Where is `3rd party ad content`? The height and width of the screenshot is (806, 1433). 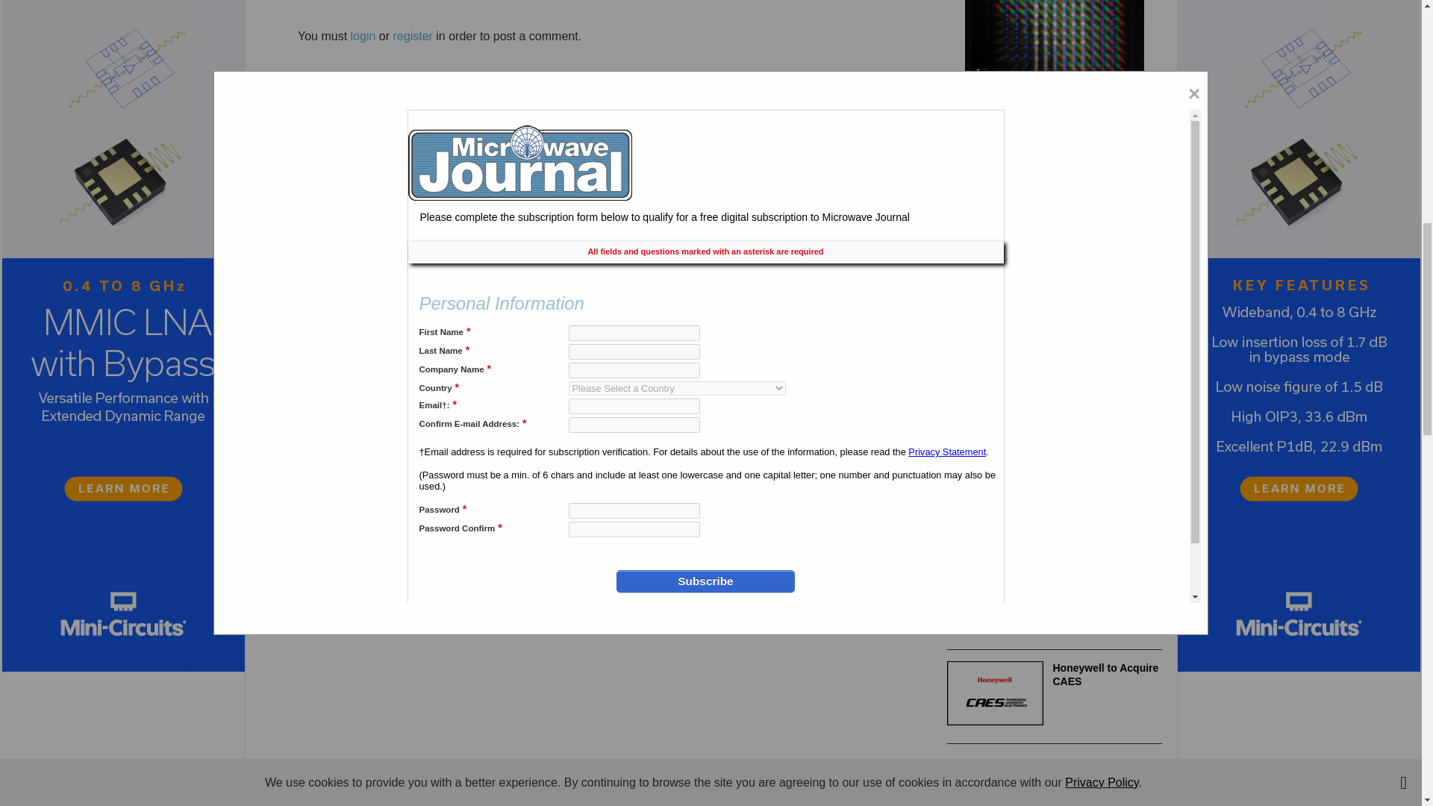 3rd party ad content is located at coordinates (1058, 784).